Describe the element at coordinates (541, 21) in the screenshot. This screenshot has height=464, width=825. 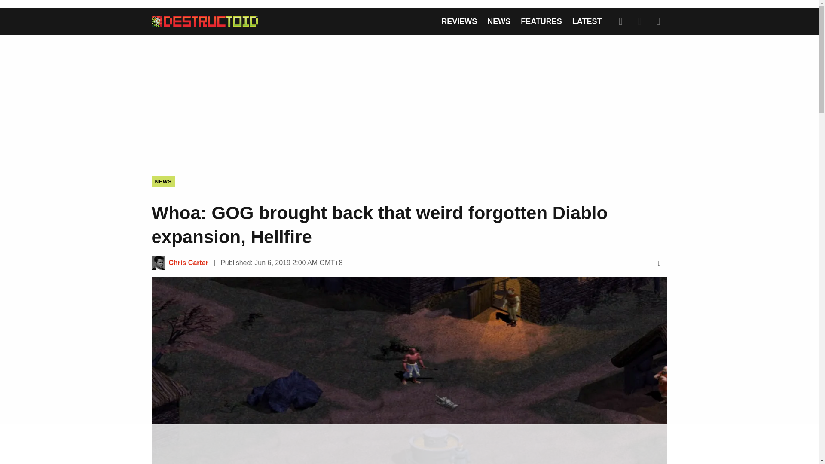
I see `FEATURES` at that location.